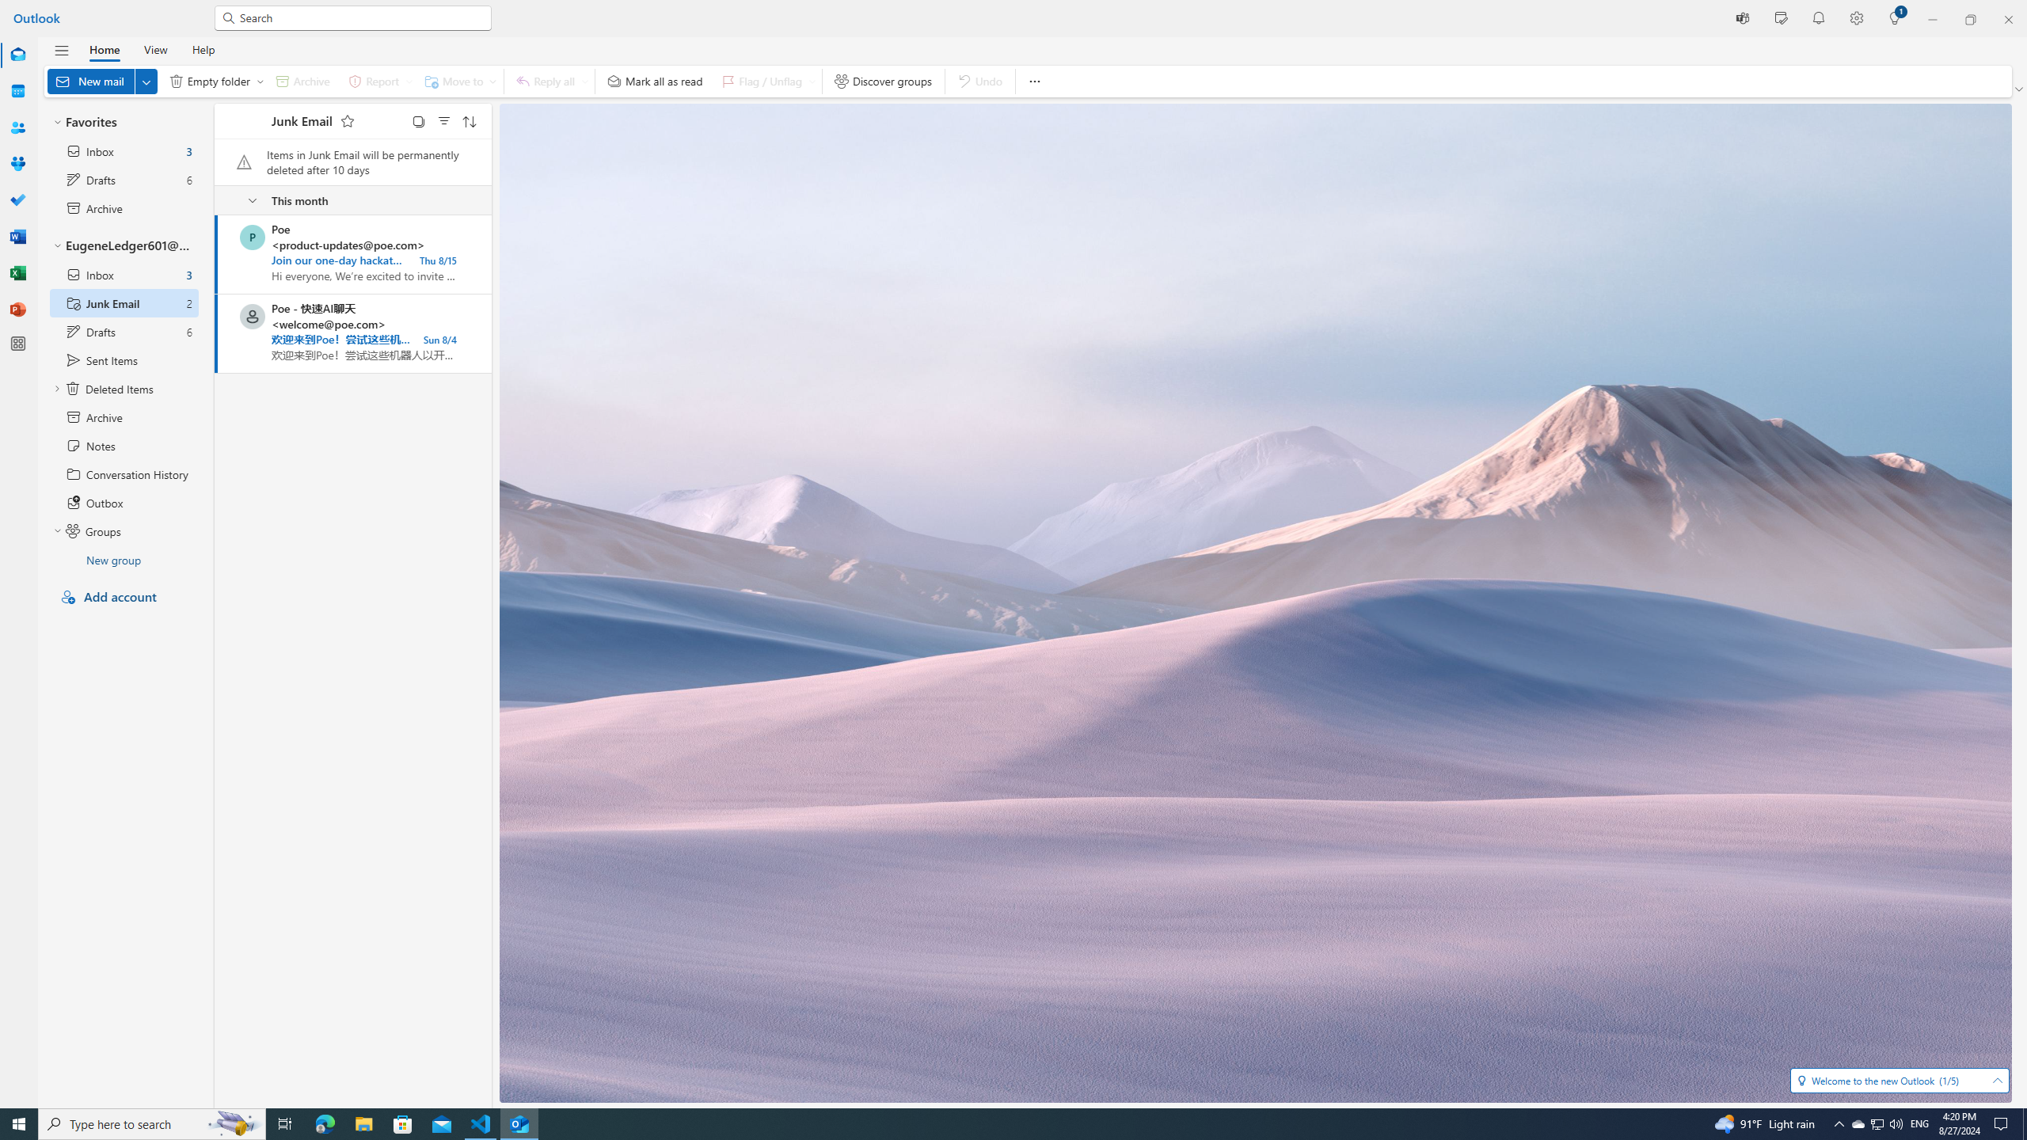 Image resolution: width=2027 pixels, height=1140 pixels. I want to click on Expand to see flag options, so click(812, 81).